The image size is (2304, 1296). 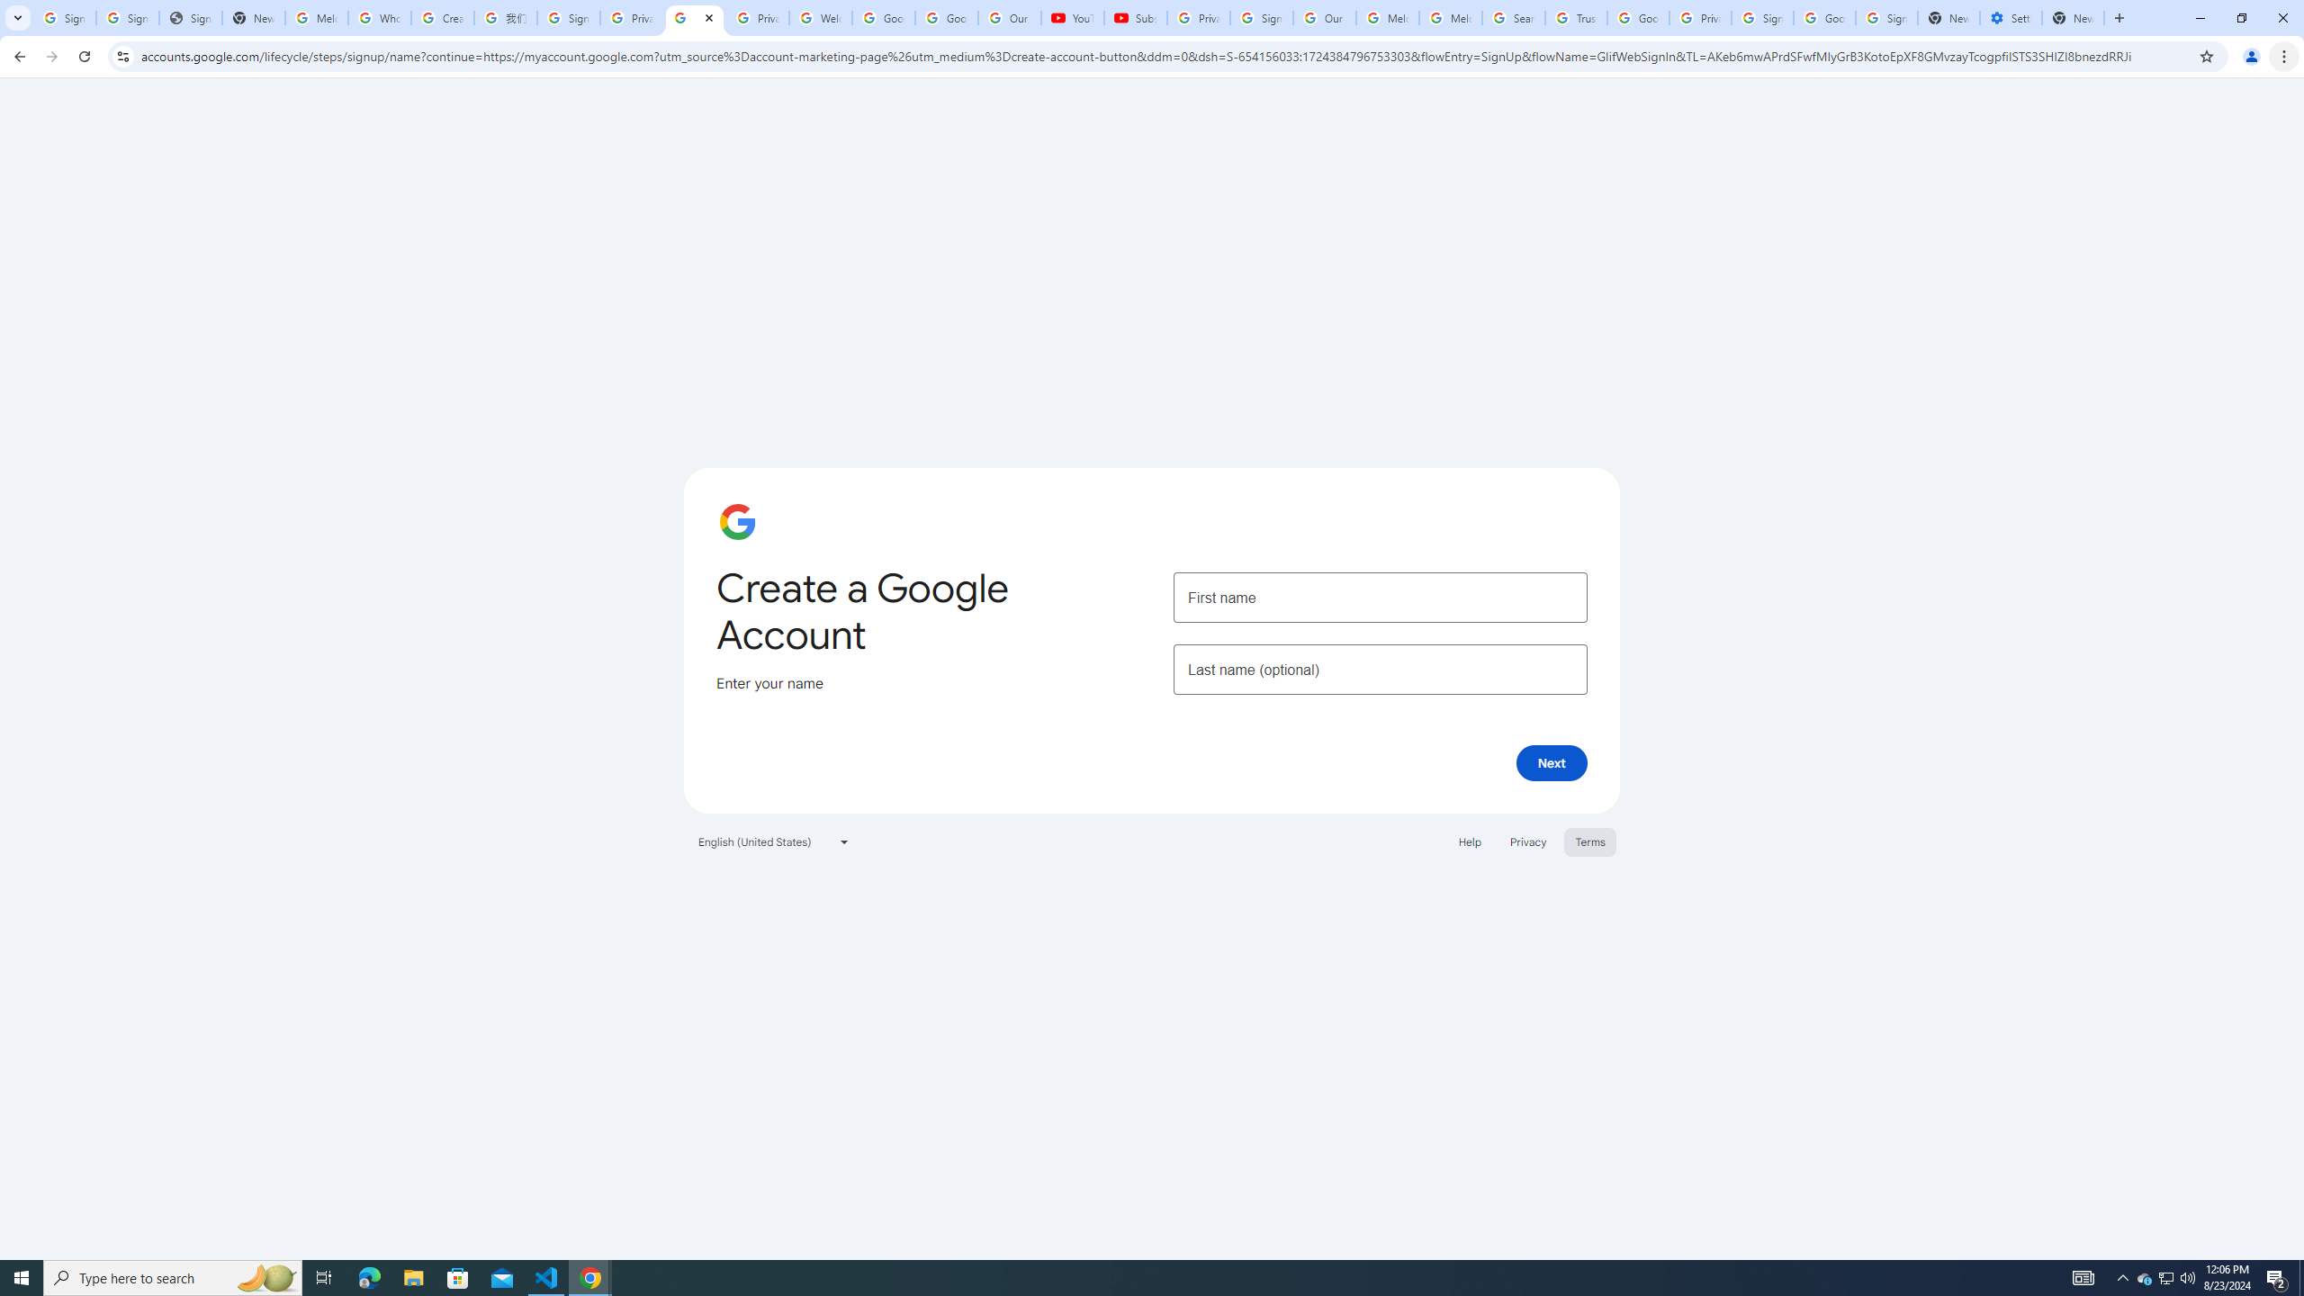 I want to click on Sign in - Google Accounts, so click(x=1886, y=18).